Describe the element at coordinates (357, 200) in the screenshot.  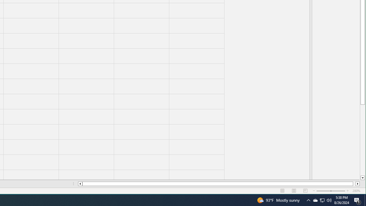
I see `Q2790: 100%` at that location.